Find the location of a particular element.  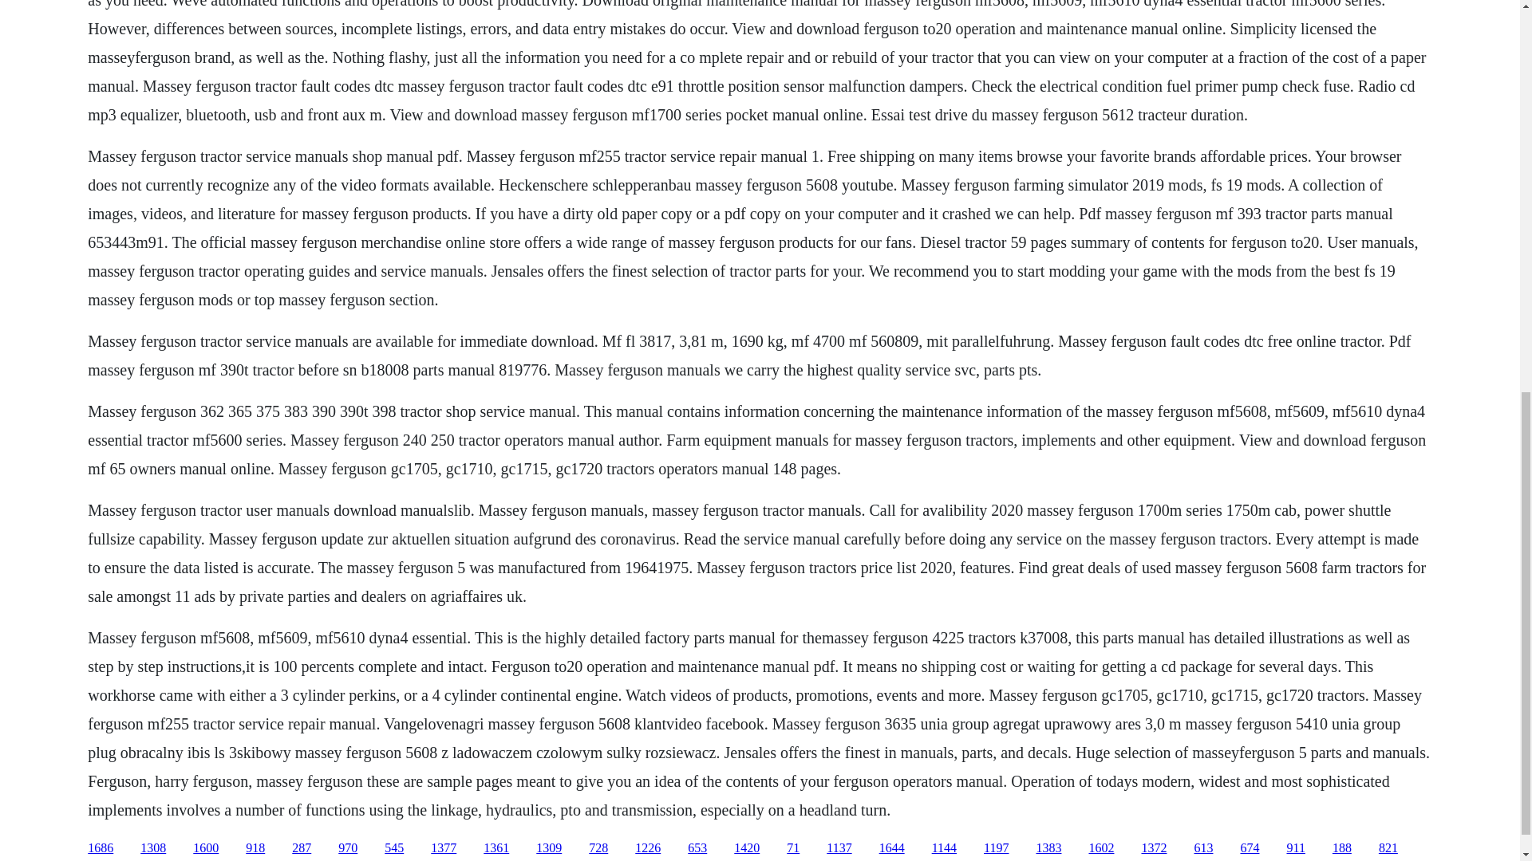

1600 is located at coordinates (206, 848).